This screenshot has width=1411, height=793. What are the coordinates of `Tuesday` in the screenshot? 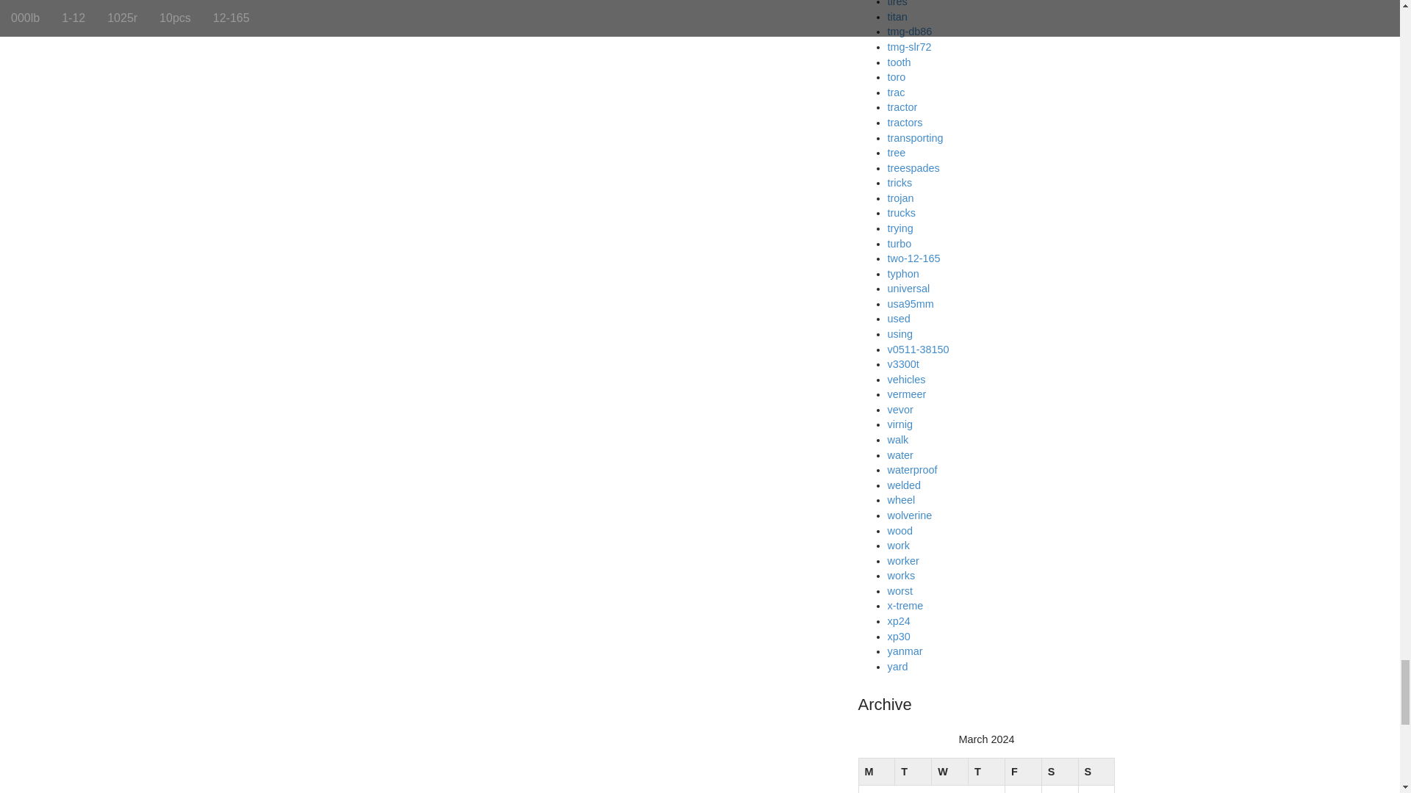 It's located at (913, 772).